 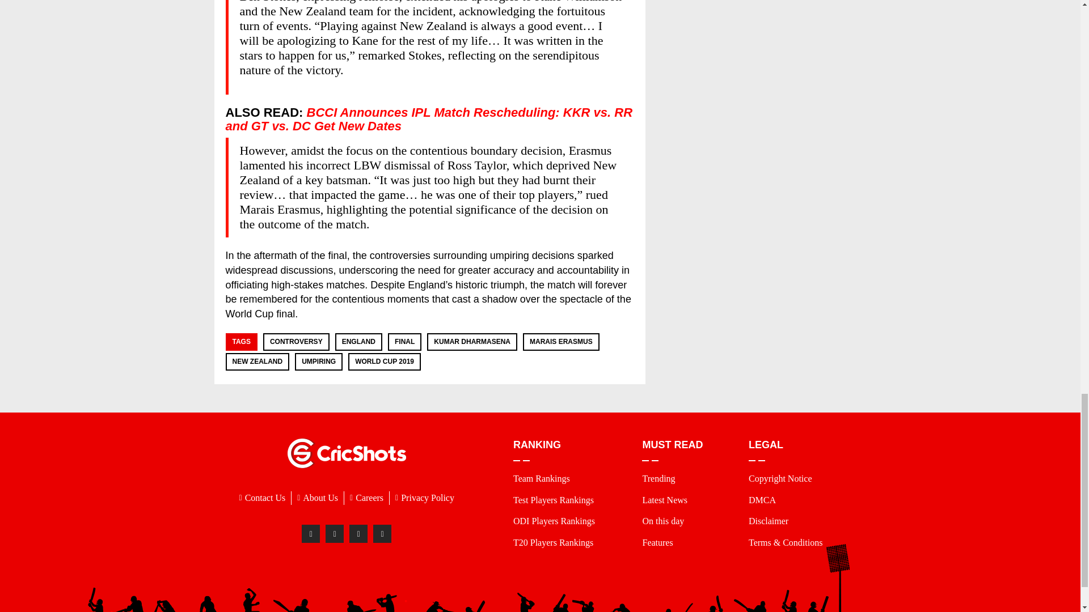 What do you see at coordinates (560, 342) in the screenshot?
I see `MARAIS ERASMUS` at bounding box center [560, 342].